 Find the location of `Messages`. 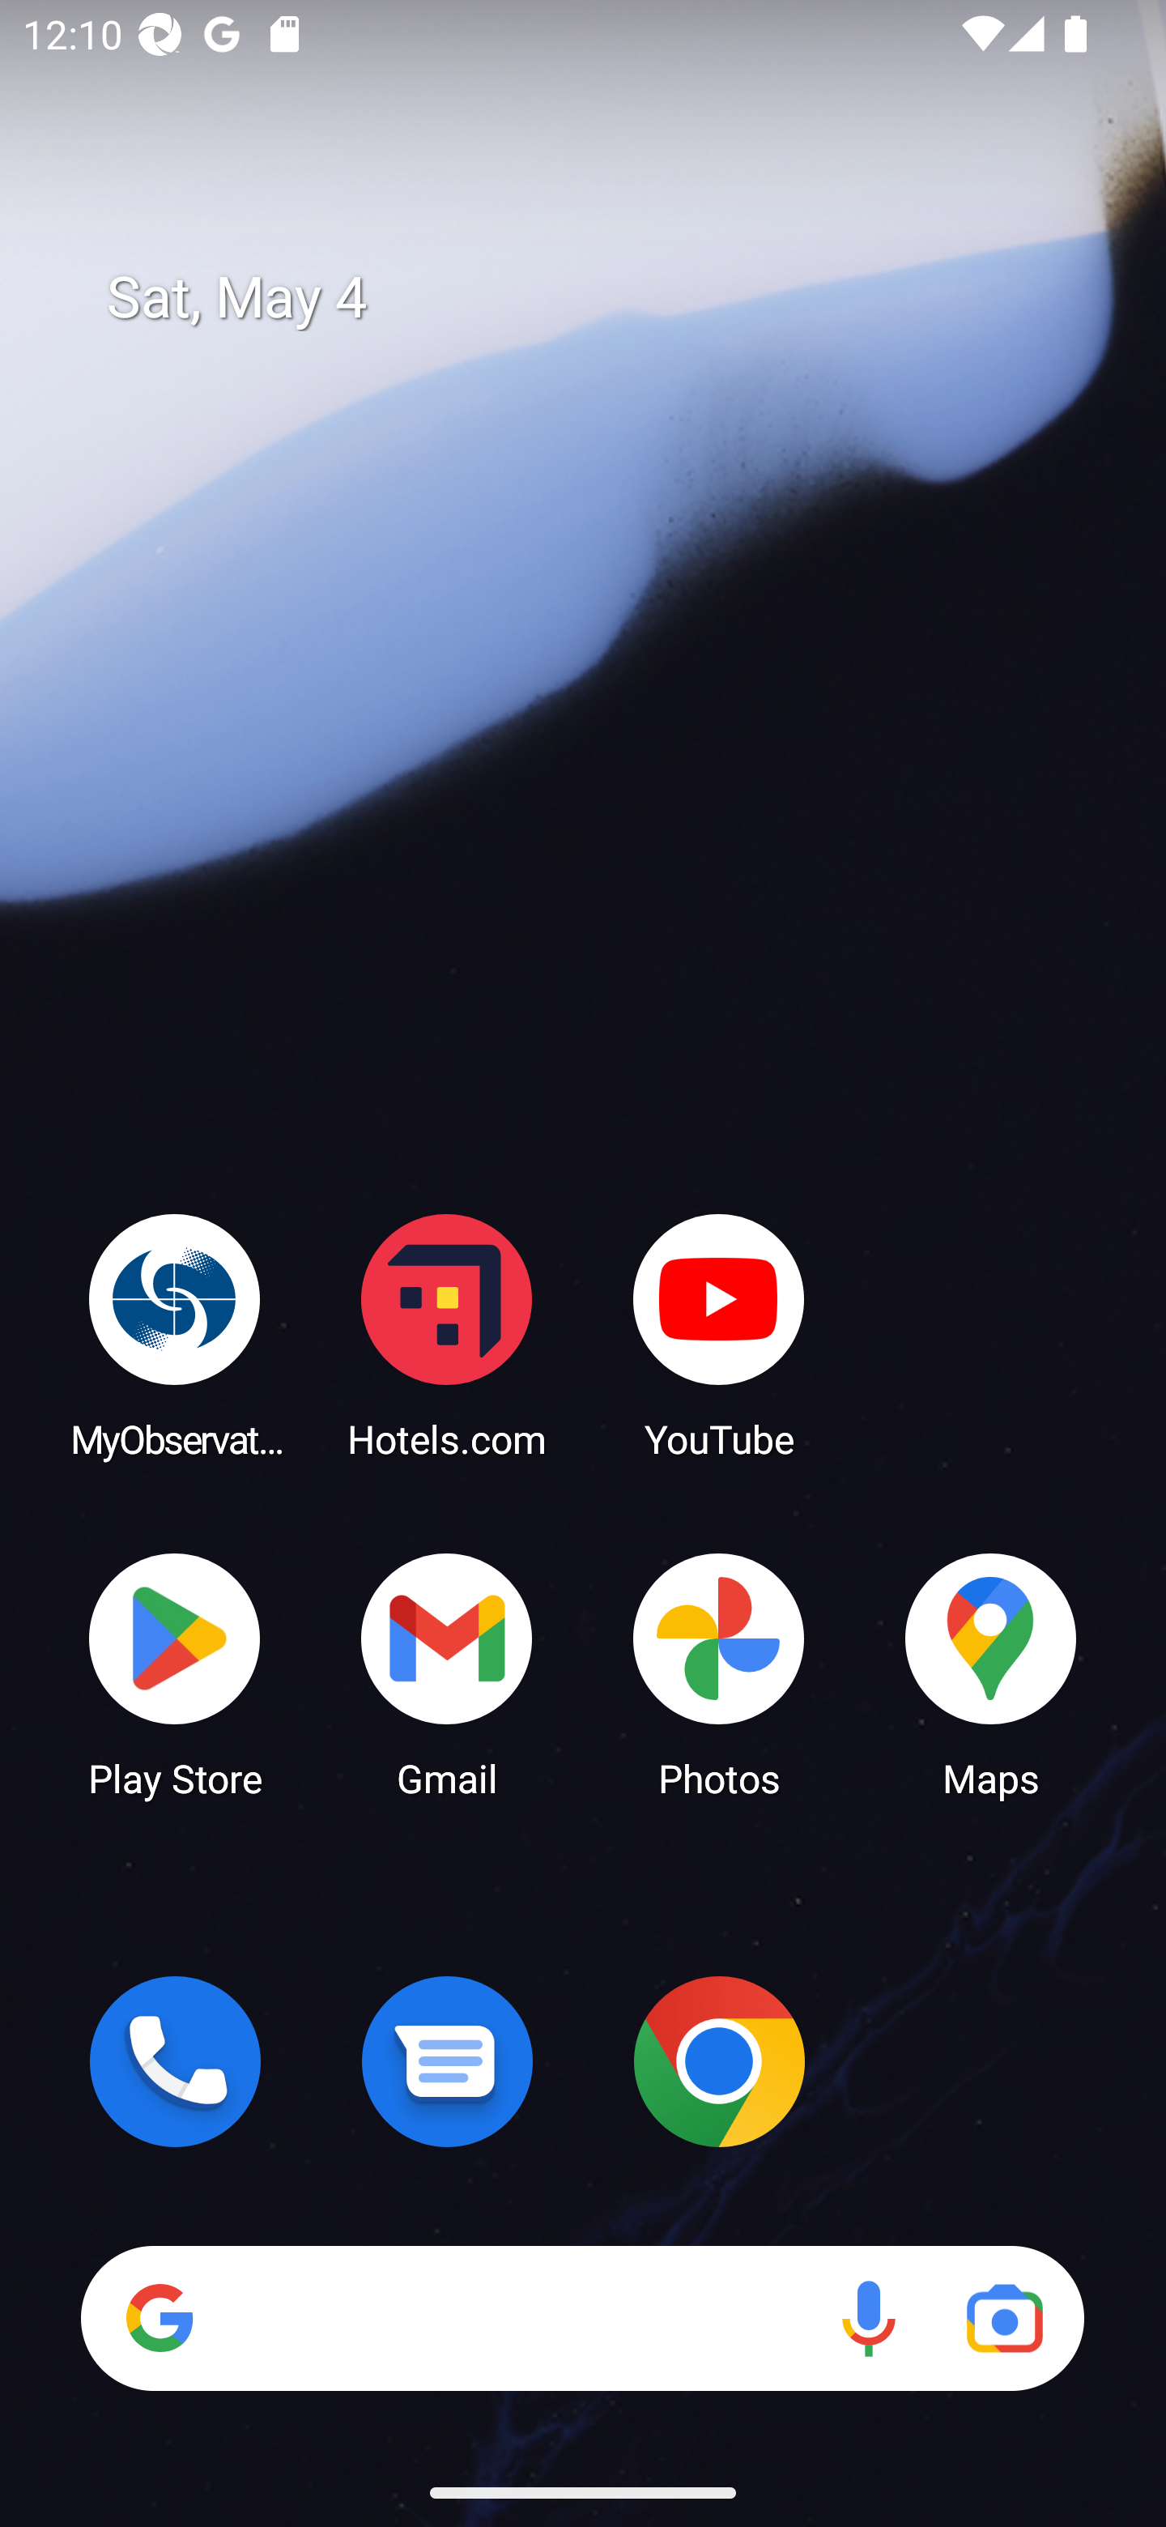

Messages is located at coordinates (447, 2061).